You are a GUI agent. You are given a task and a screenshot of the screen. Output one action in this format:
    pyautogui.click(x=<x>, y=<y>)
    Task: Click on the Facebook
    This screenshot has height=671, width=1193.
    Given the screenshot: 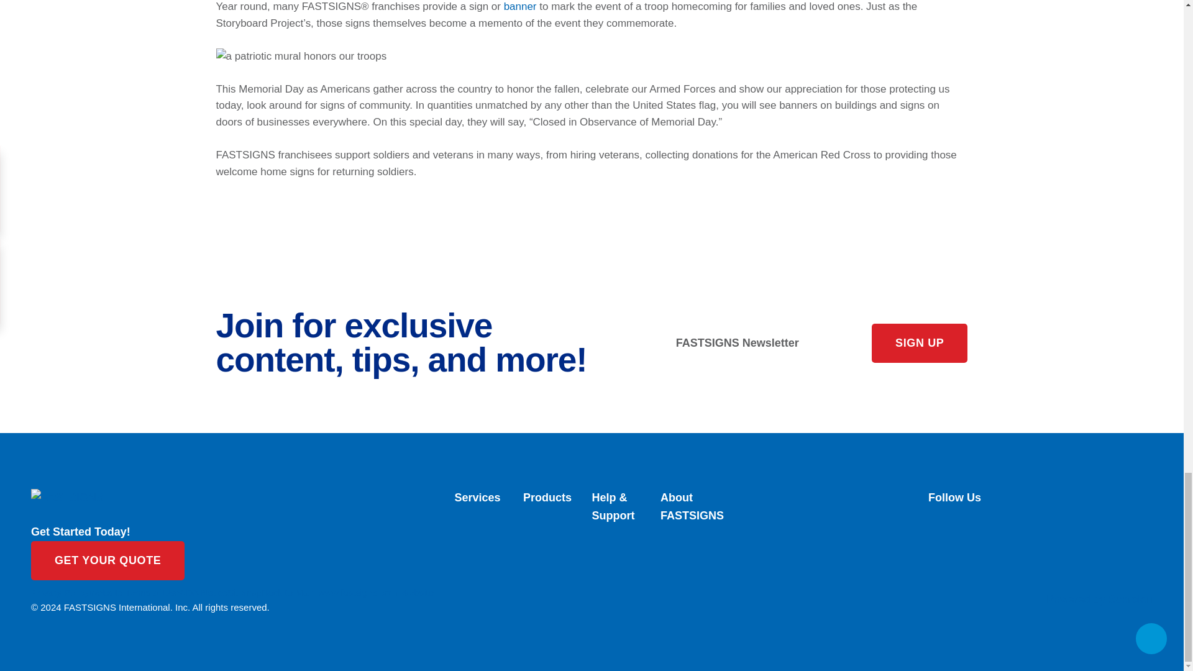 What is the action you would take?
    pyautogui.click(x=1040, y=512)
    